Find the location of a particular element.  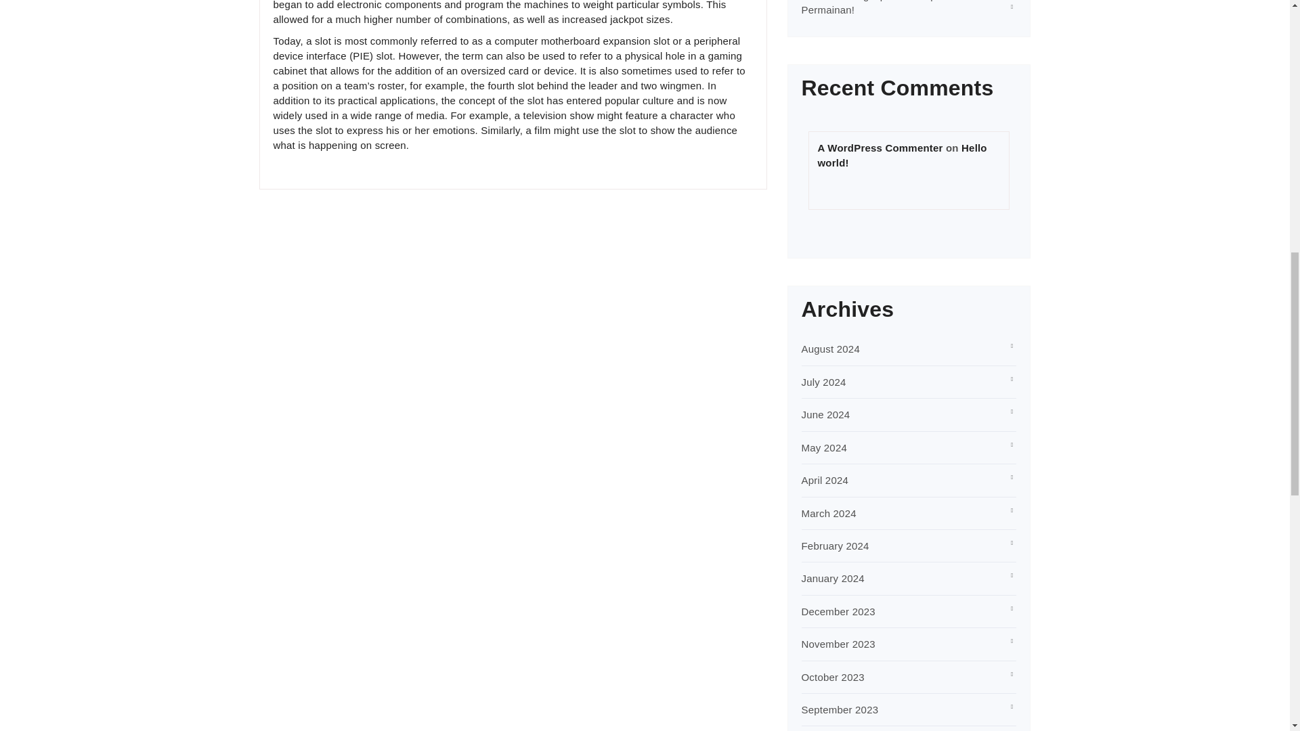

February 2024 is located at coordinates (836, 546).